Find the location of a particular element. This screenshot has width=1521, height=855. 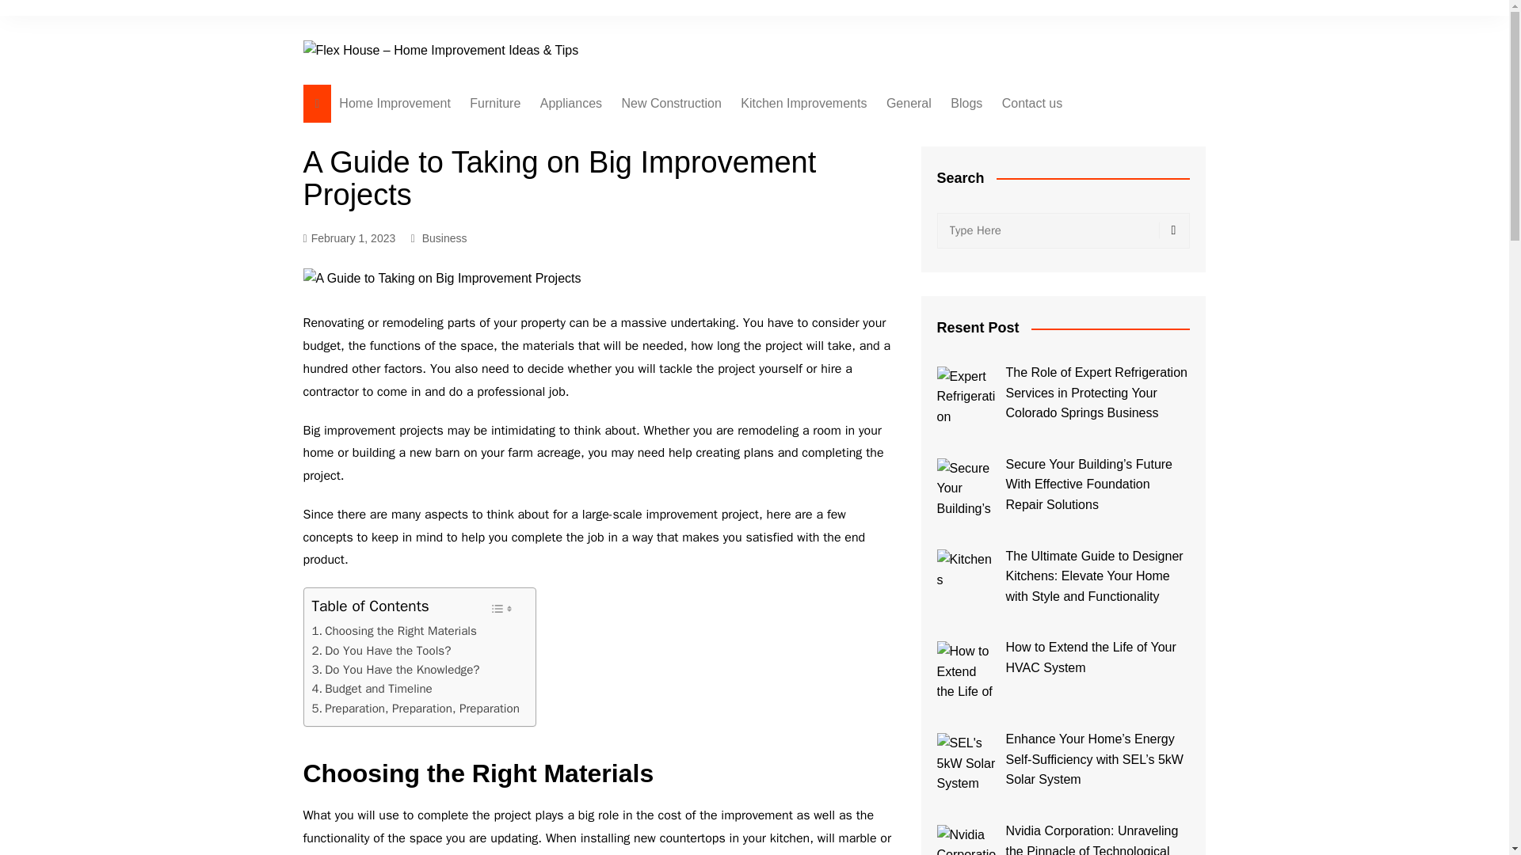

Budget and Timeline is located at coordinates (372, 689).